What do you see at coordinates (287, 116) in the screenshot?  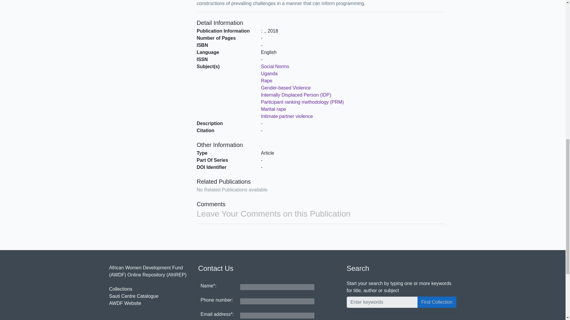 I see `Click to view others documents with this subject` at bounding box center [287, 116].